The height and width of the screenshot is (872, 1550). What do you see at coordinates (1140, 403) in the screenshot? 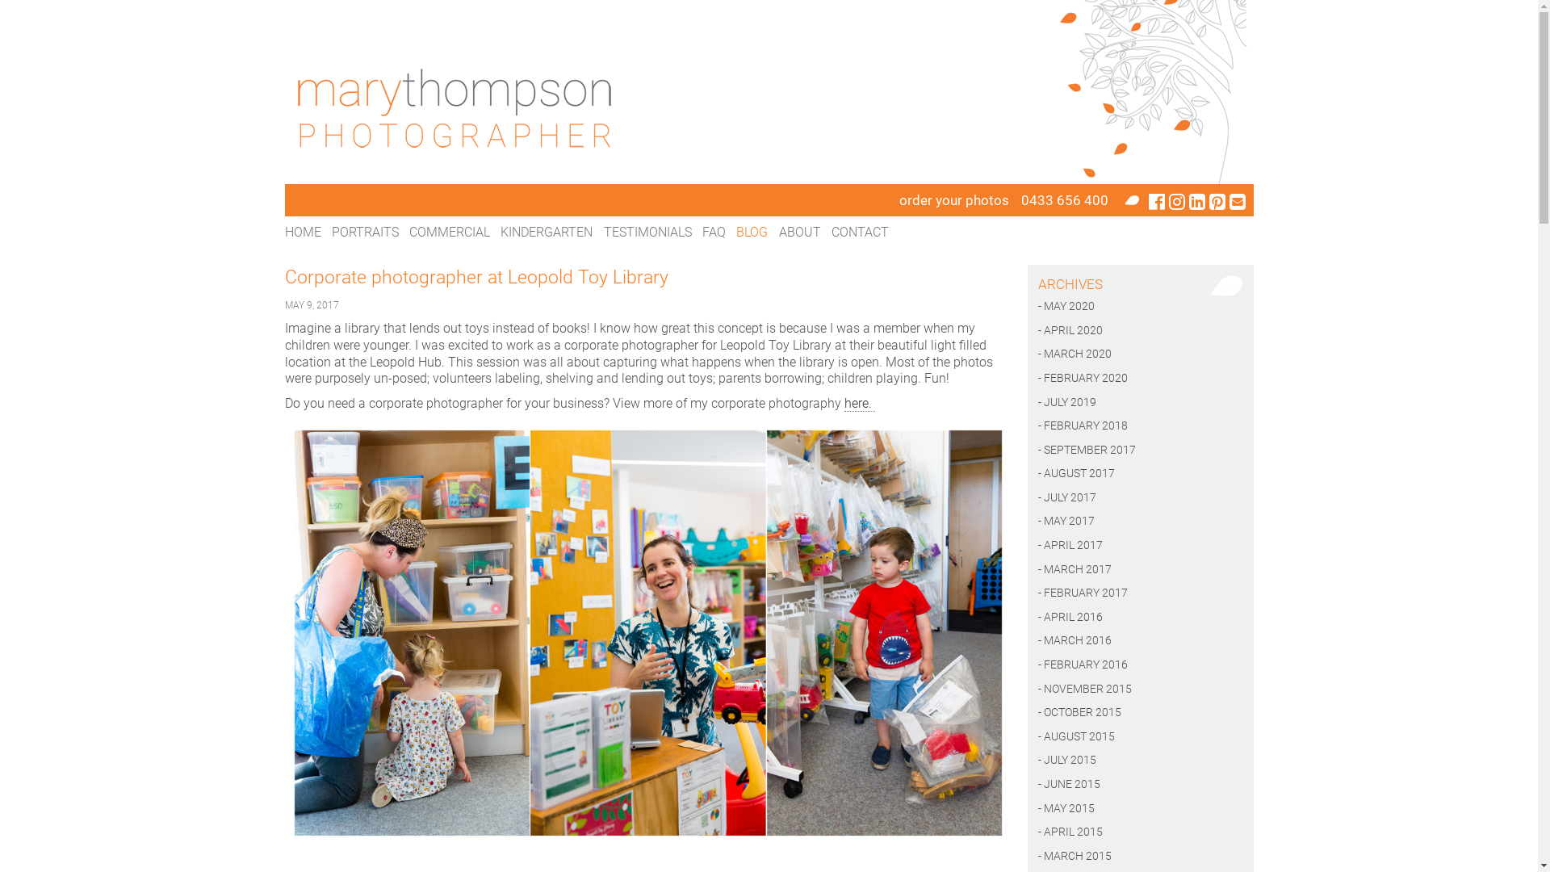
I see `JULY 2019` at bounding box center [1140, 403].